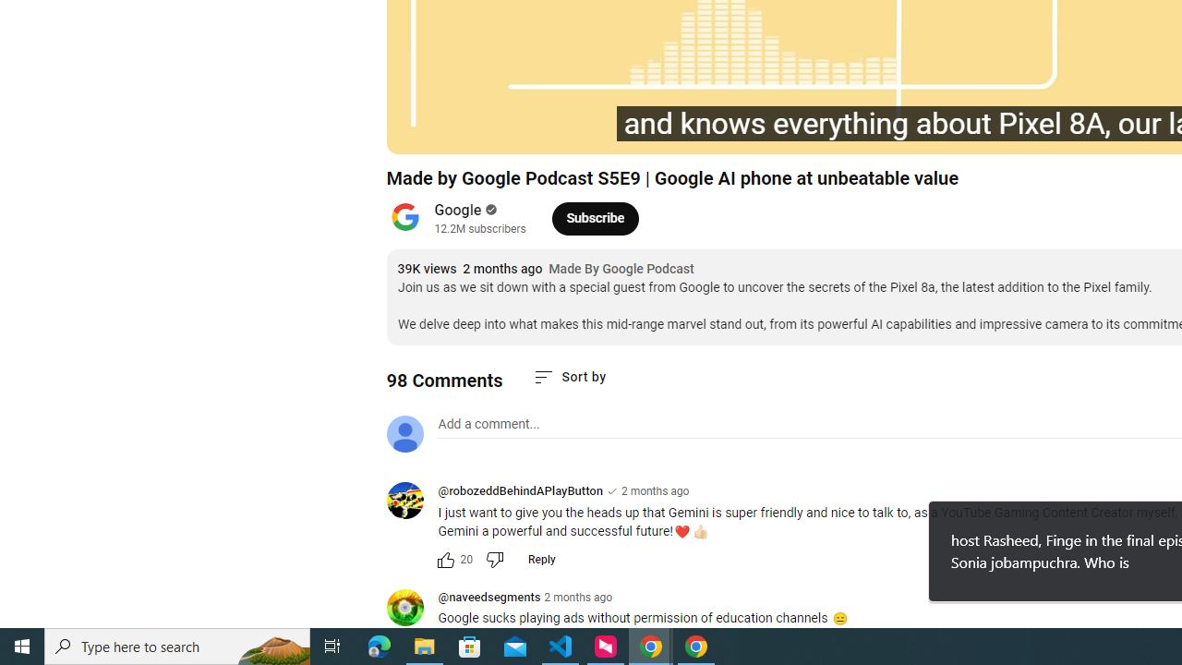 Image resolution: width=1182 pixels, height=665 pixels. I want to click on Subscribe to Google., so click(595, 218).